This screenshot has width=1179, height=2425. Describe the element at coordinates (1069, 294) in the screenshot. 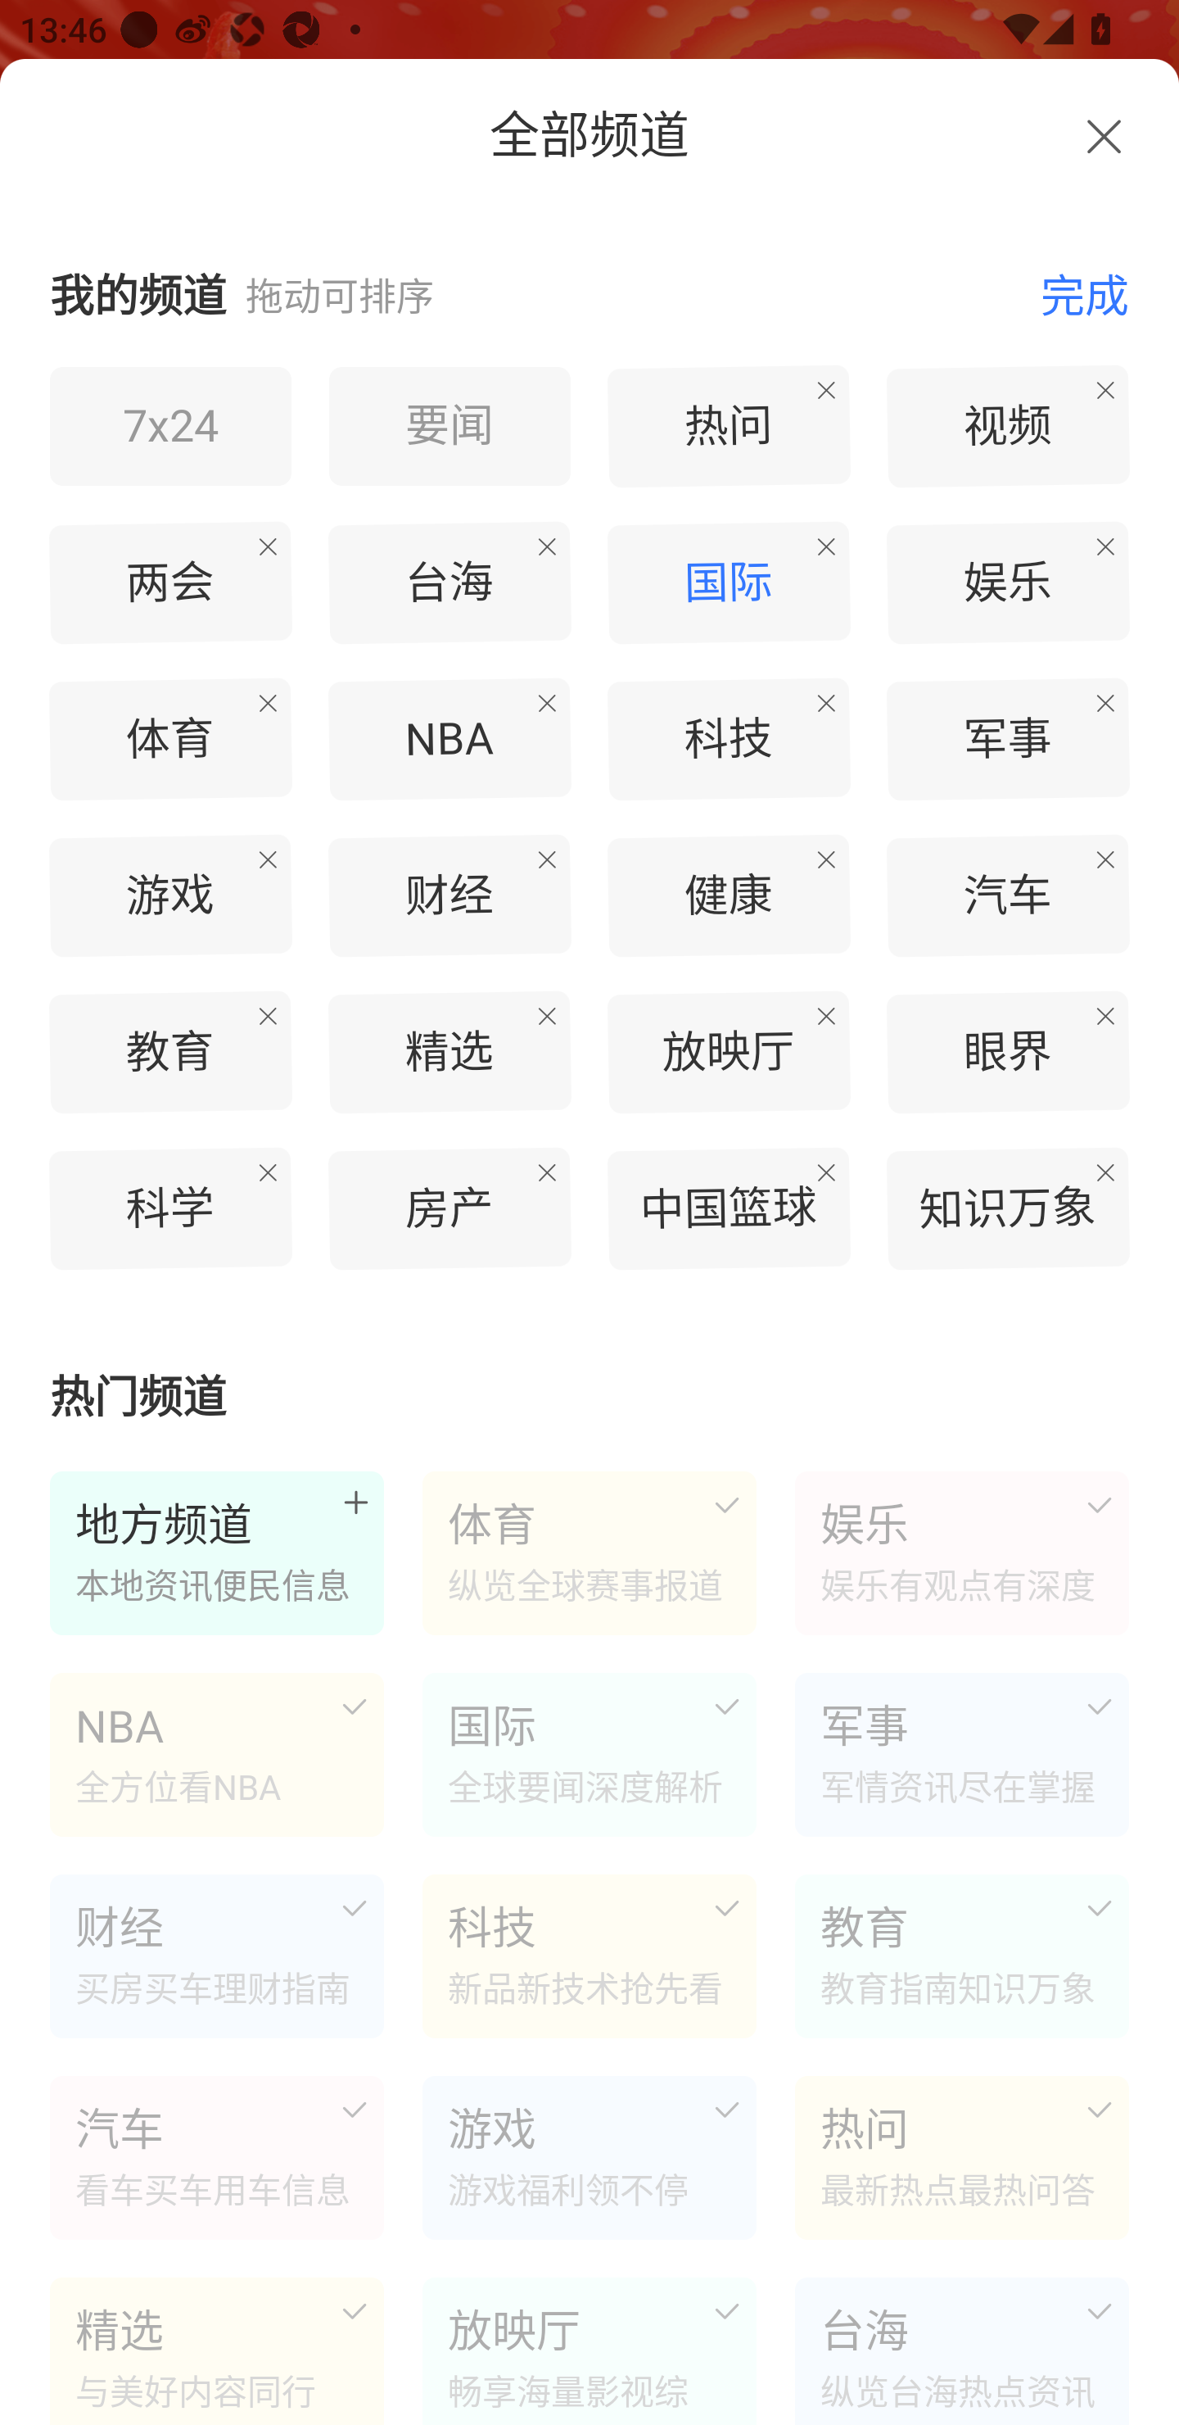

I see `完成` at that location.